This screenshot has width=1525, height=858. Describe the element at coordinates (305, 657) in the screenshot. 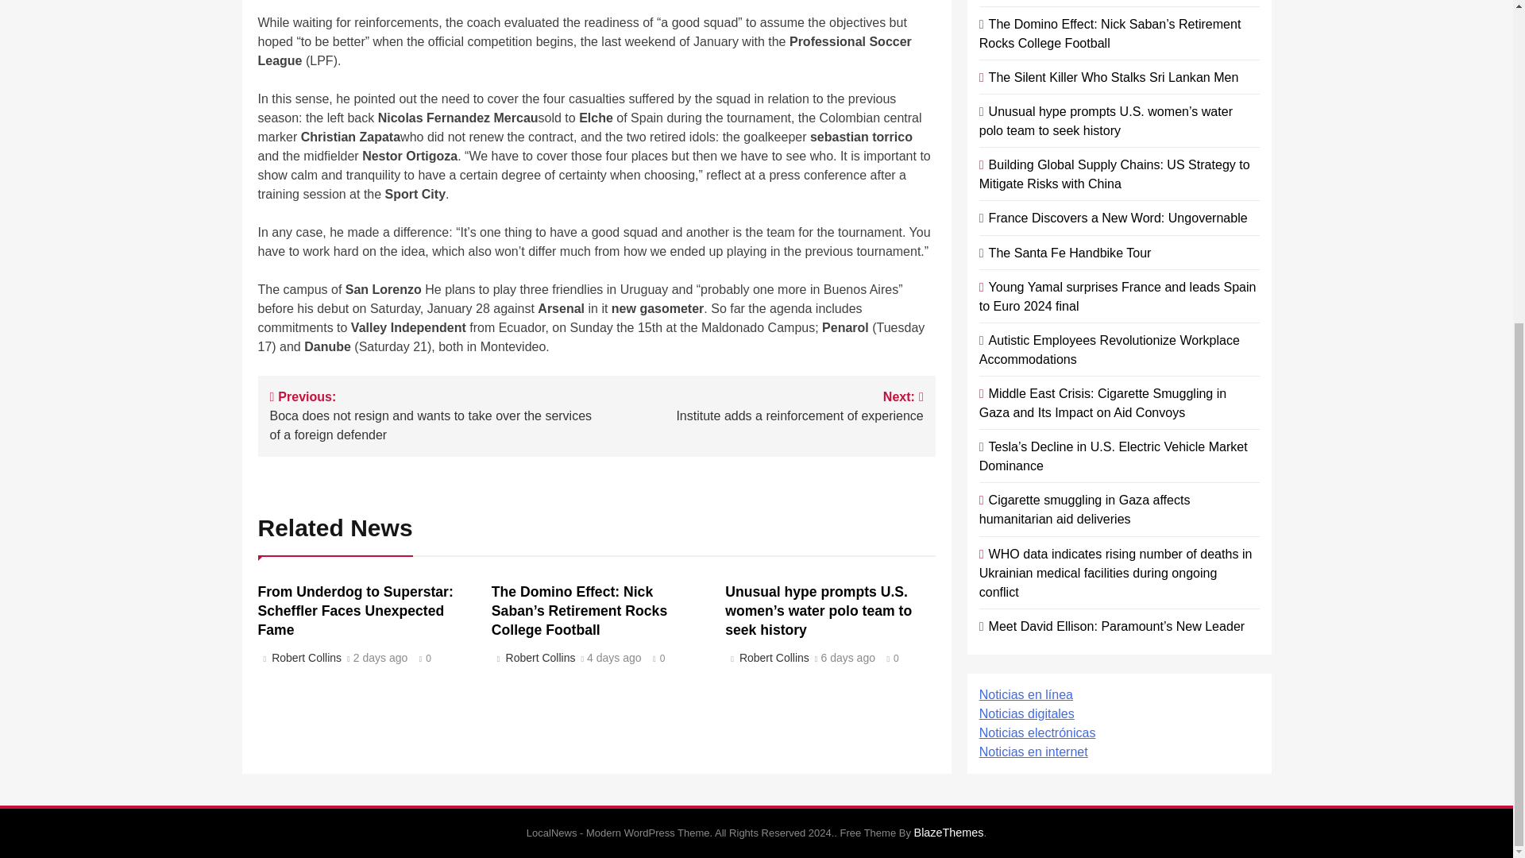

I see `Robert Collins` at that location.